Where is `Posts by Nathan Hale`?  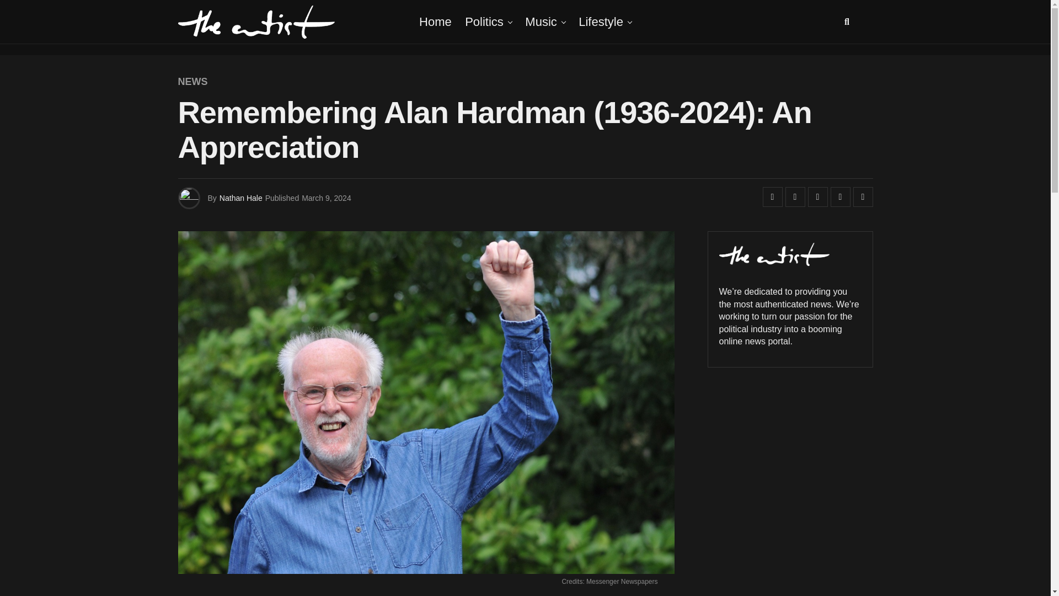
Posts by Nathan Hale is located at coordinates (240, 198).